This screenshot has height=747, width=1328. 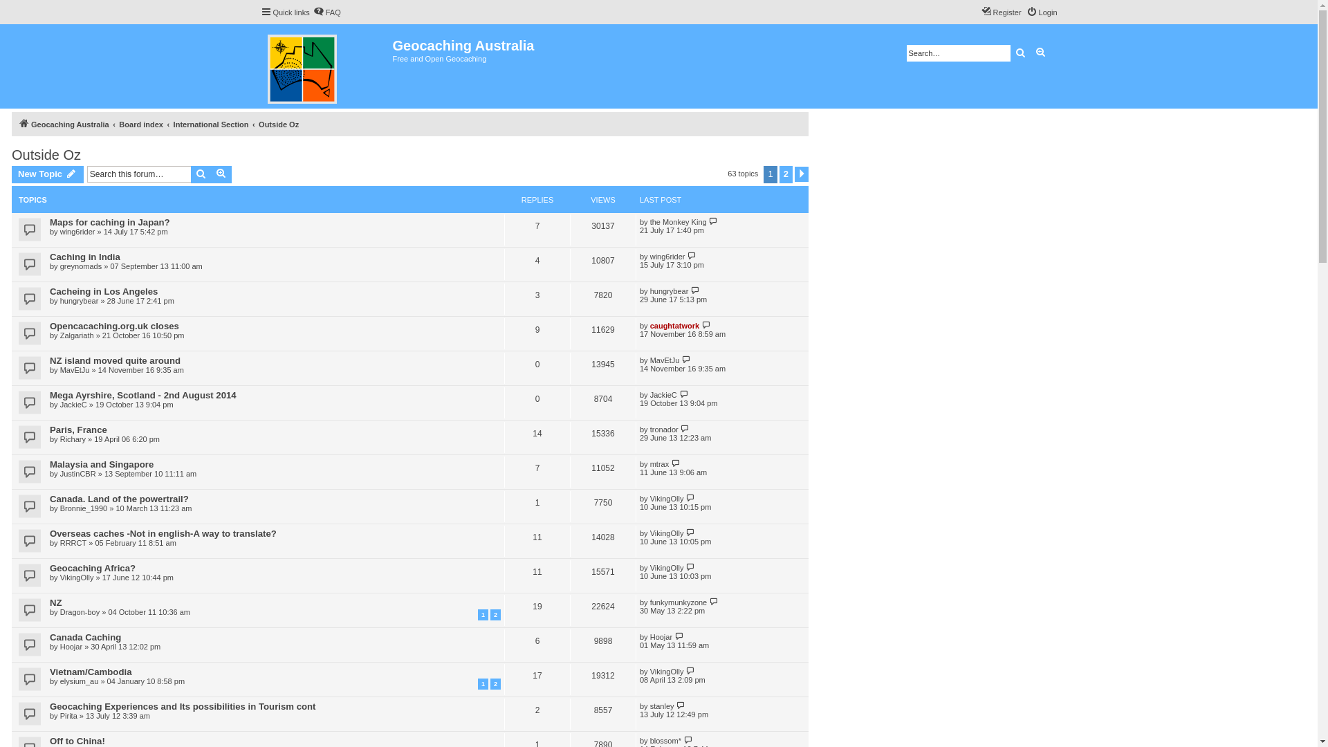 What do you see at coordinates (285, 12) in the screenshot?
I see `Quick links` at bounding box center [285, 12].